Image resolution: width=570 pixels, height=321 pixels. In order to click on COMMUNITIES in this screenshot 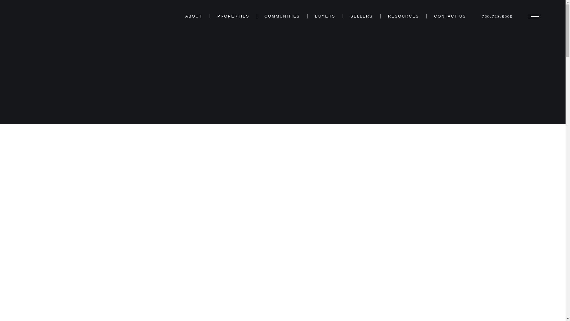, I will do `click(282, 16)`.